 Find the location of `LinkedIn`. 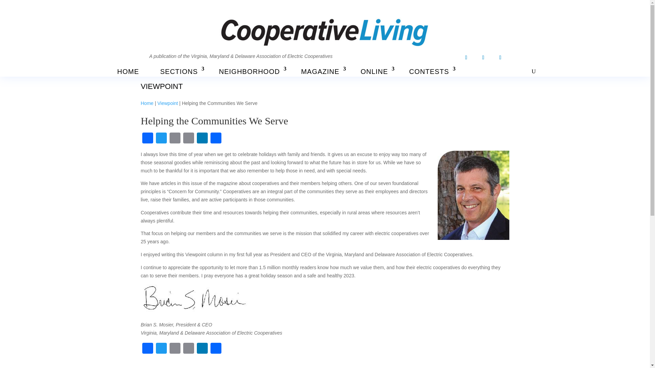

LinkedIn is located at coordinates (202, 349).